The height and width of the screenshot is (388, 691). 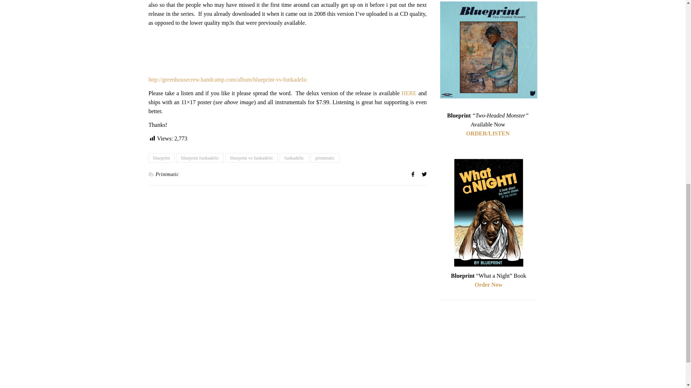 I want to click on HERE, so click(x=409, y=93).